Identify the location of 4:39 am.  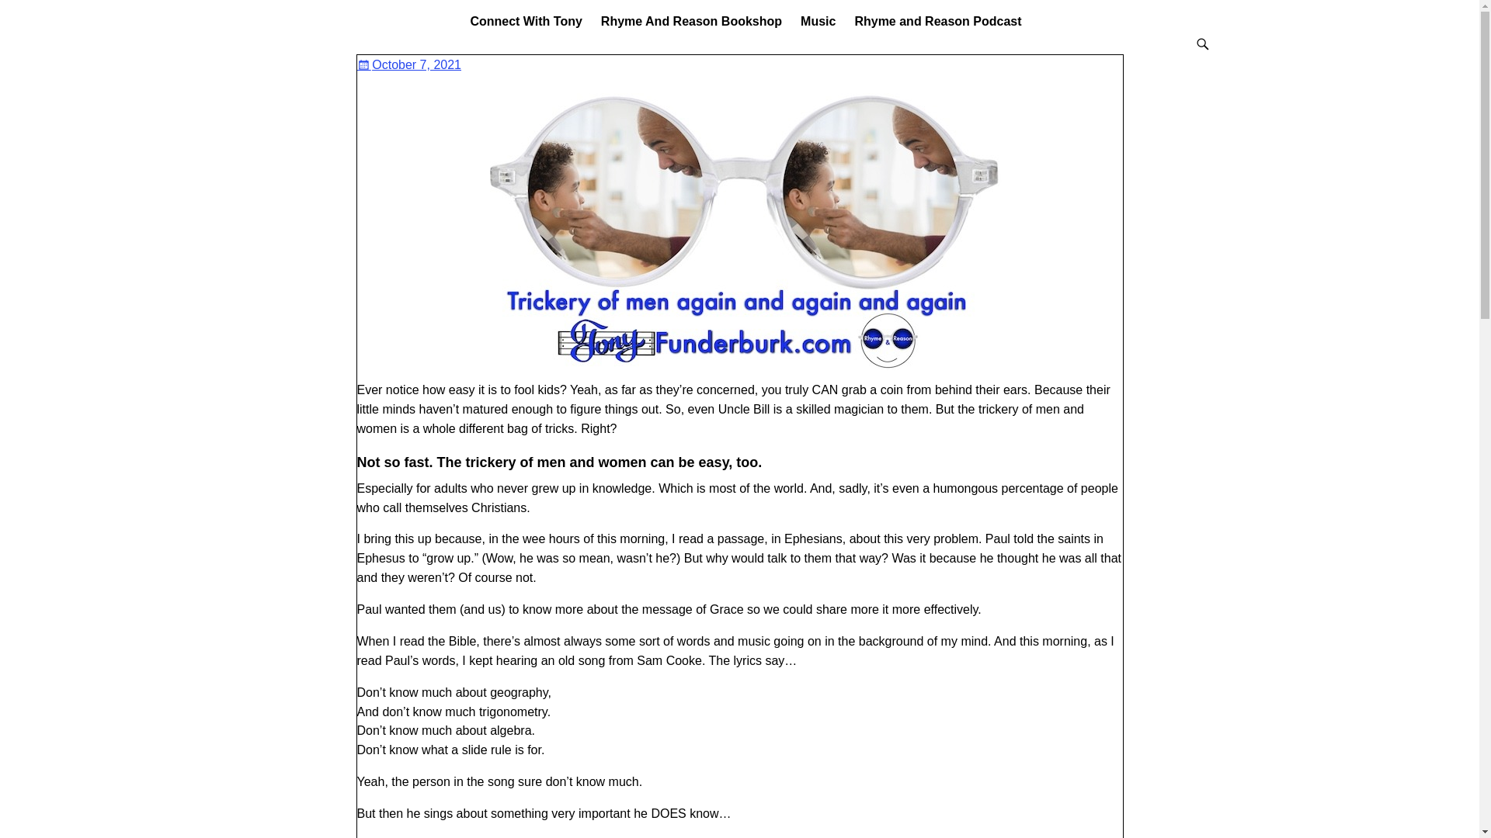
(410, 64).